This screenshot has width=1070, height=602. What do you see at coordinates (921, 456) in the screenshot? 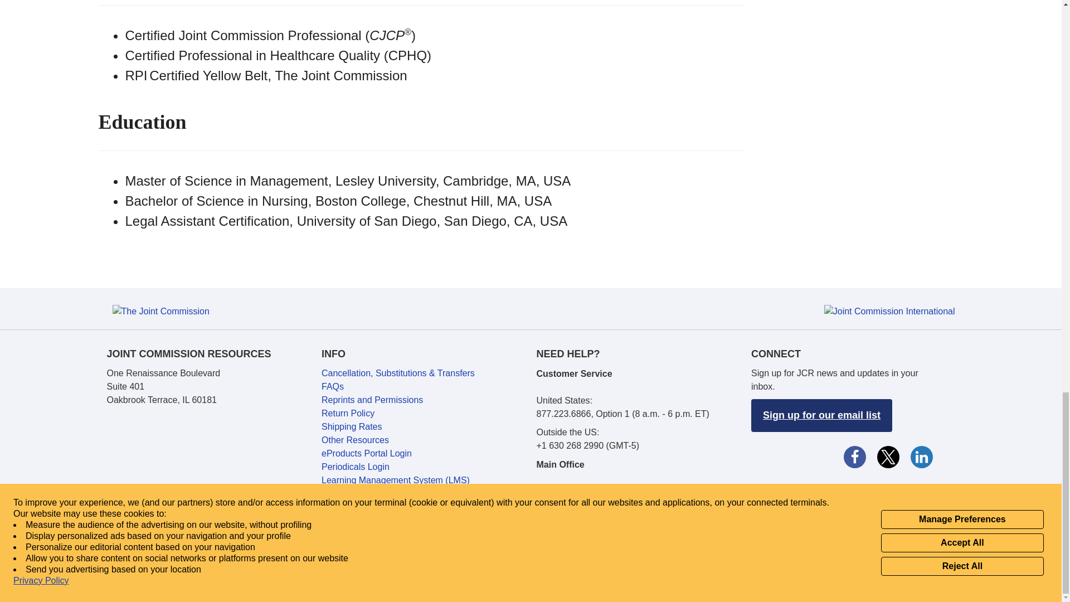
I see `linkedin` at bounding box center [921, 456].